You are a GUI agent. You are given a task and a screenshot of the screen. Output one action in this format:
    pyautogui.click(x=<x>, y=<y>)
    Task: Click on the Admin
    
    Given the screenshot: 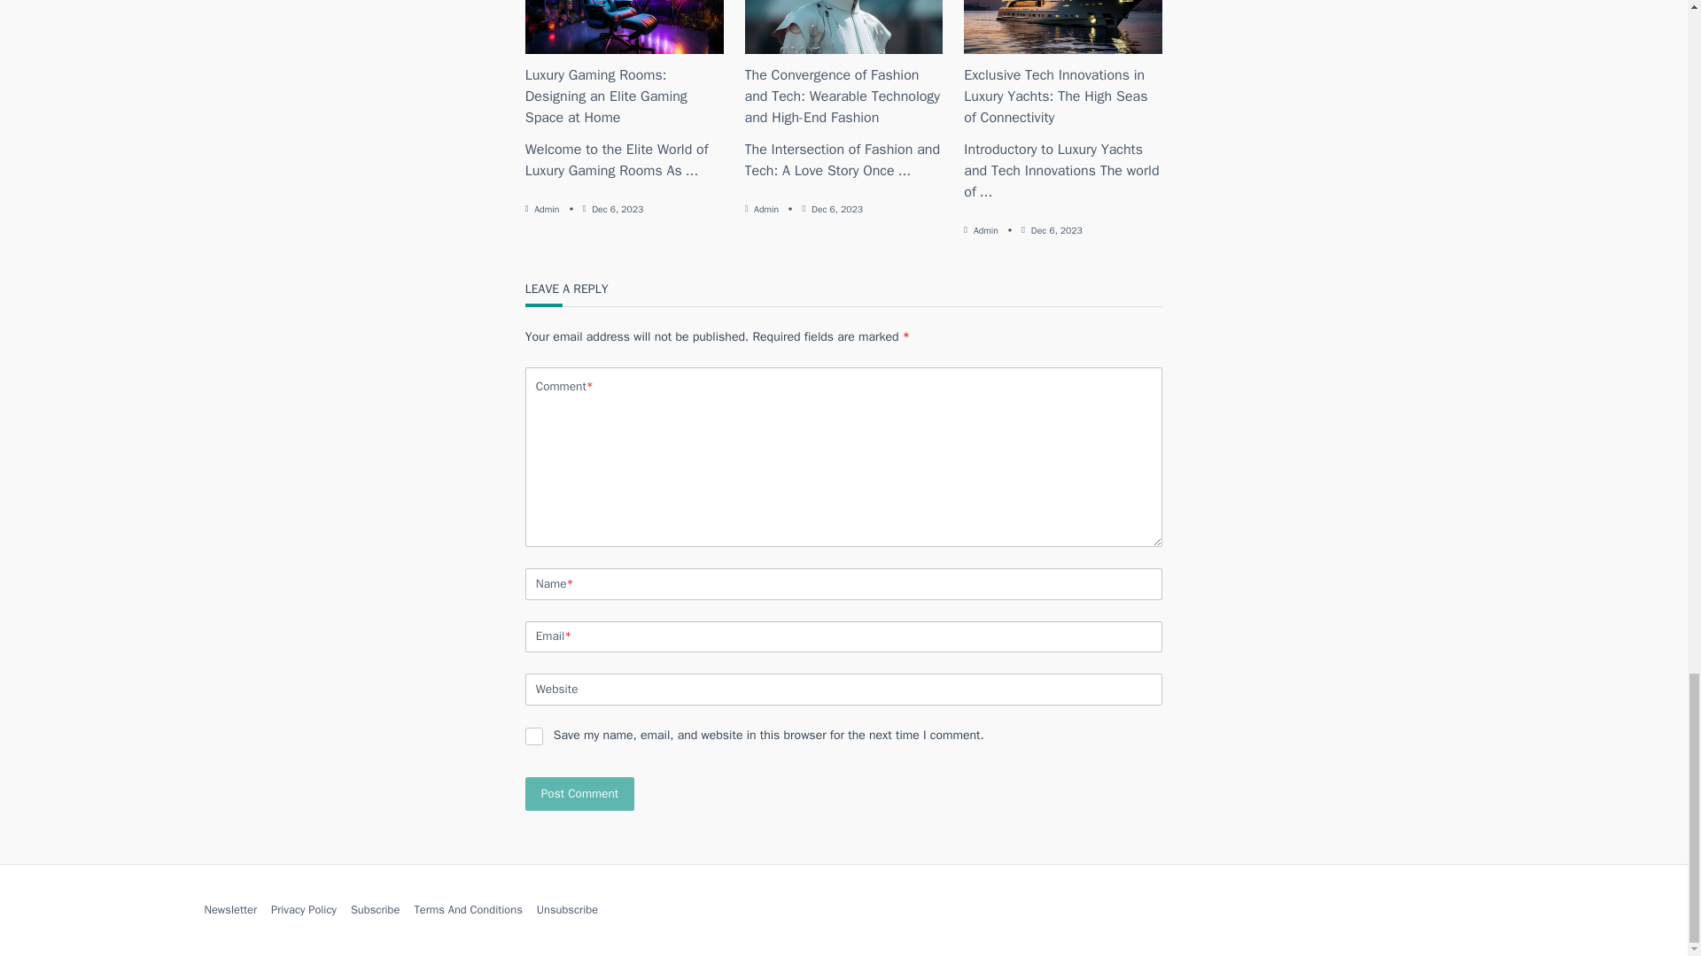 What is the action you would take?
    pyautogui.click(x=546, y=209)
    